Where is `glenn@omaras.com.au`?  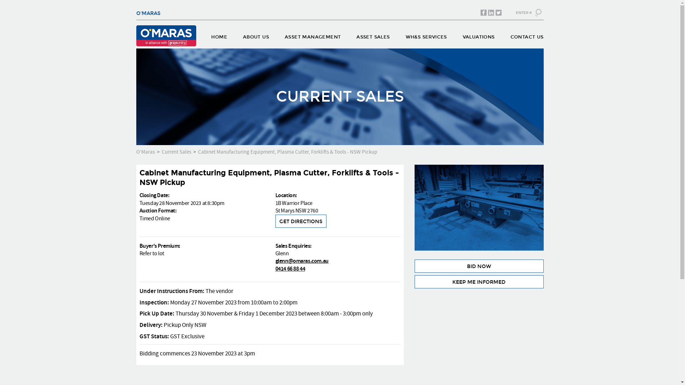 glenn@omaras.com.au is located at coordinates (302, 261).